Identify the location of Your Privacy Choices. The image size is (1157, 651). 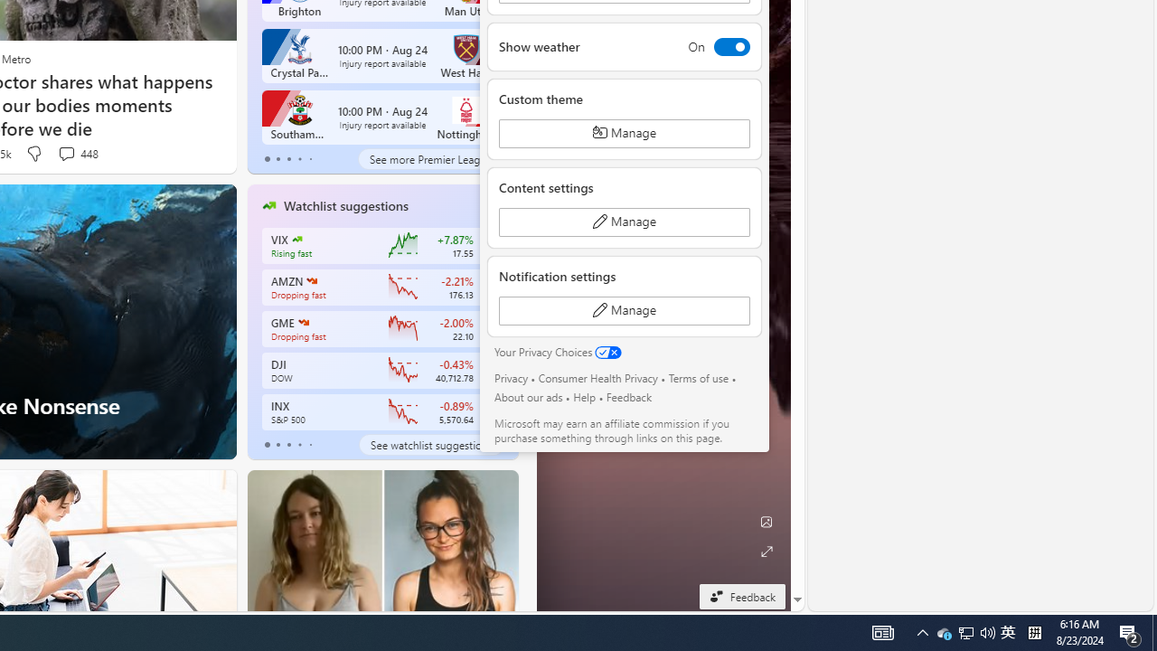
(558, 353).